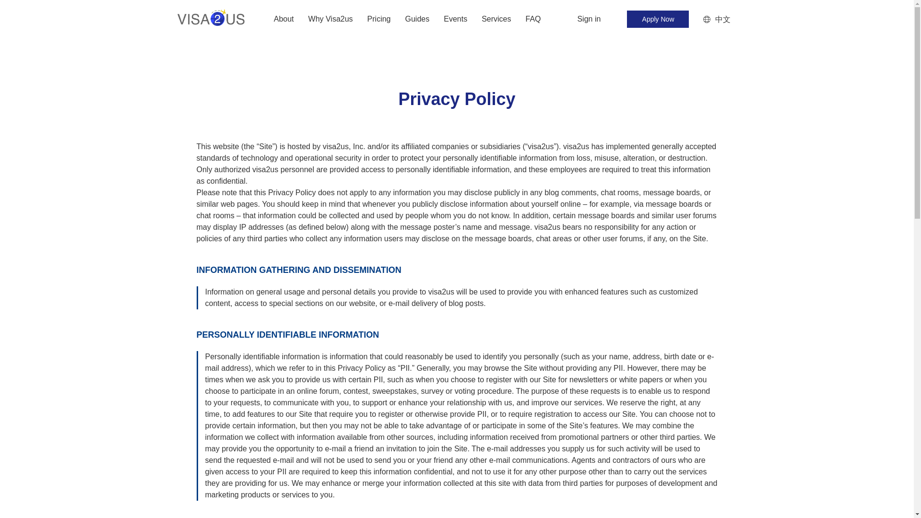 The height and width of the screenshot is (518, 921). I want to click on Guides, so click(417, 19).